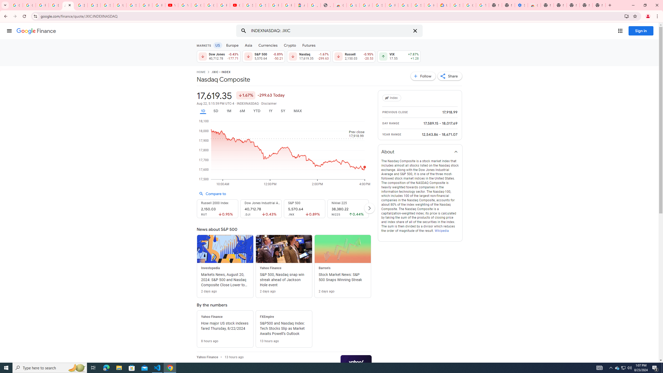 Image resolution: width=663 pixels, height=373 pixels. What do you see at coordinates (354, 56) in the screenshot?
I see `Russell 2,150.03 Down by 0.95% -20.53` at bounding box center [354, 56].